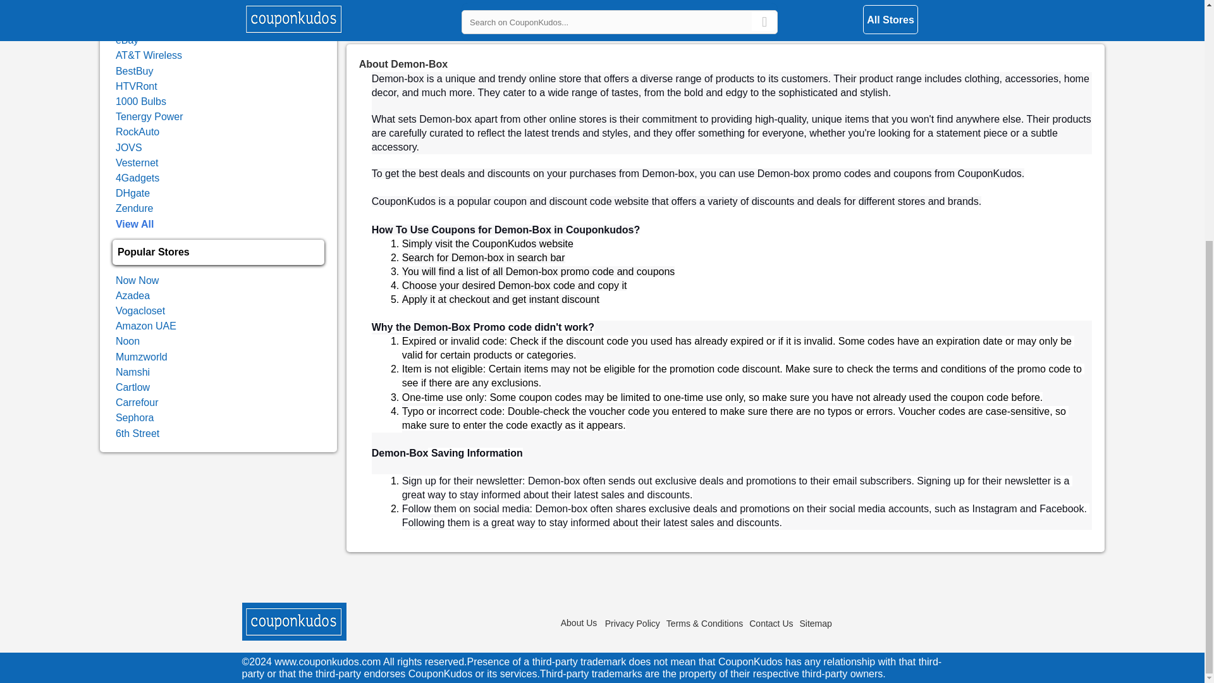 The height and width of the screenshot is (683, 1214). What do you see at coordinates (126, 40) in the screenshot?
I see `eBay` at bounding box center [126, 40].